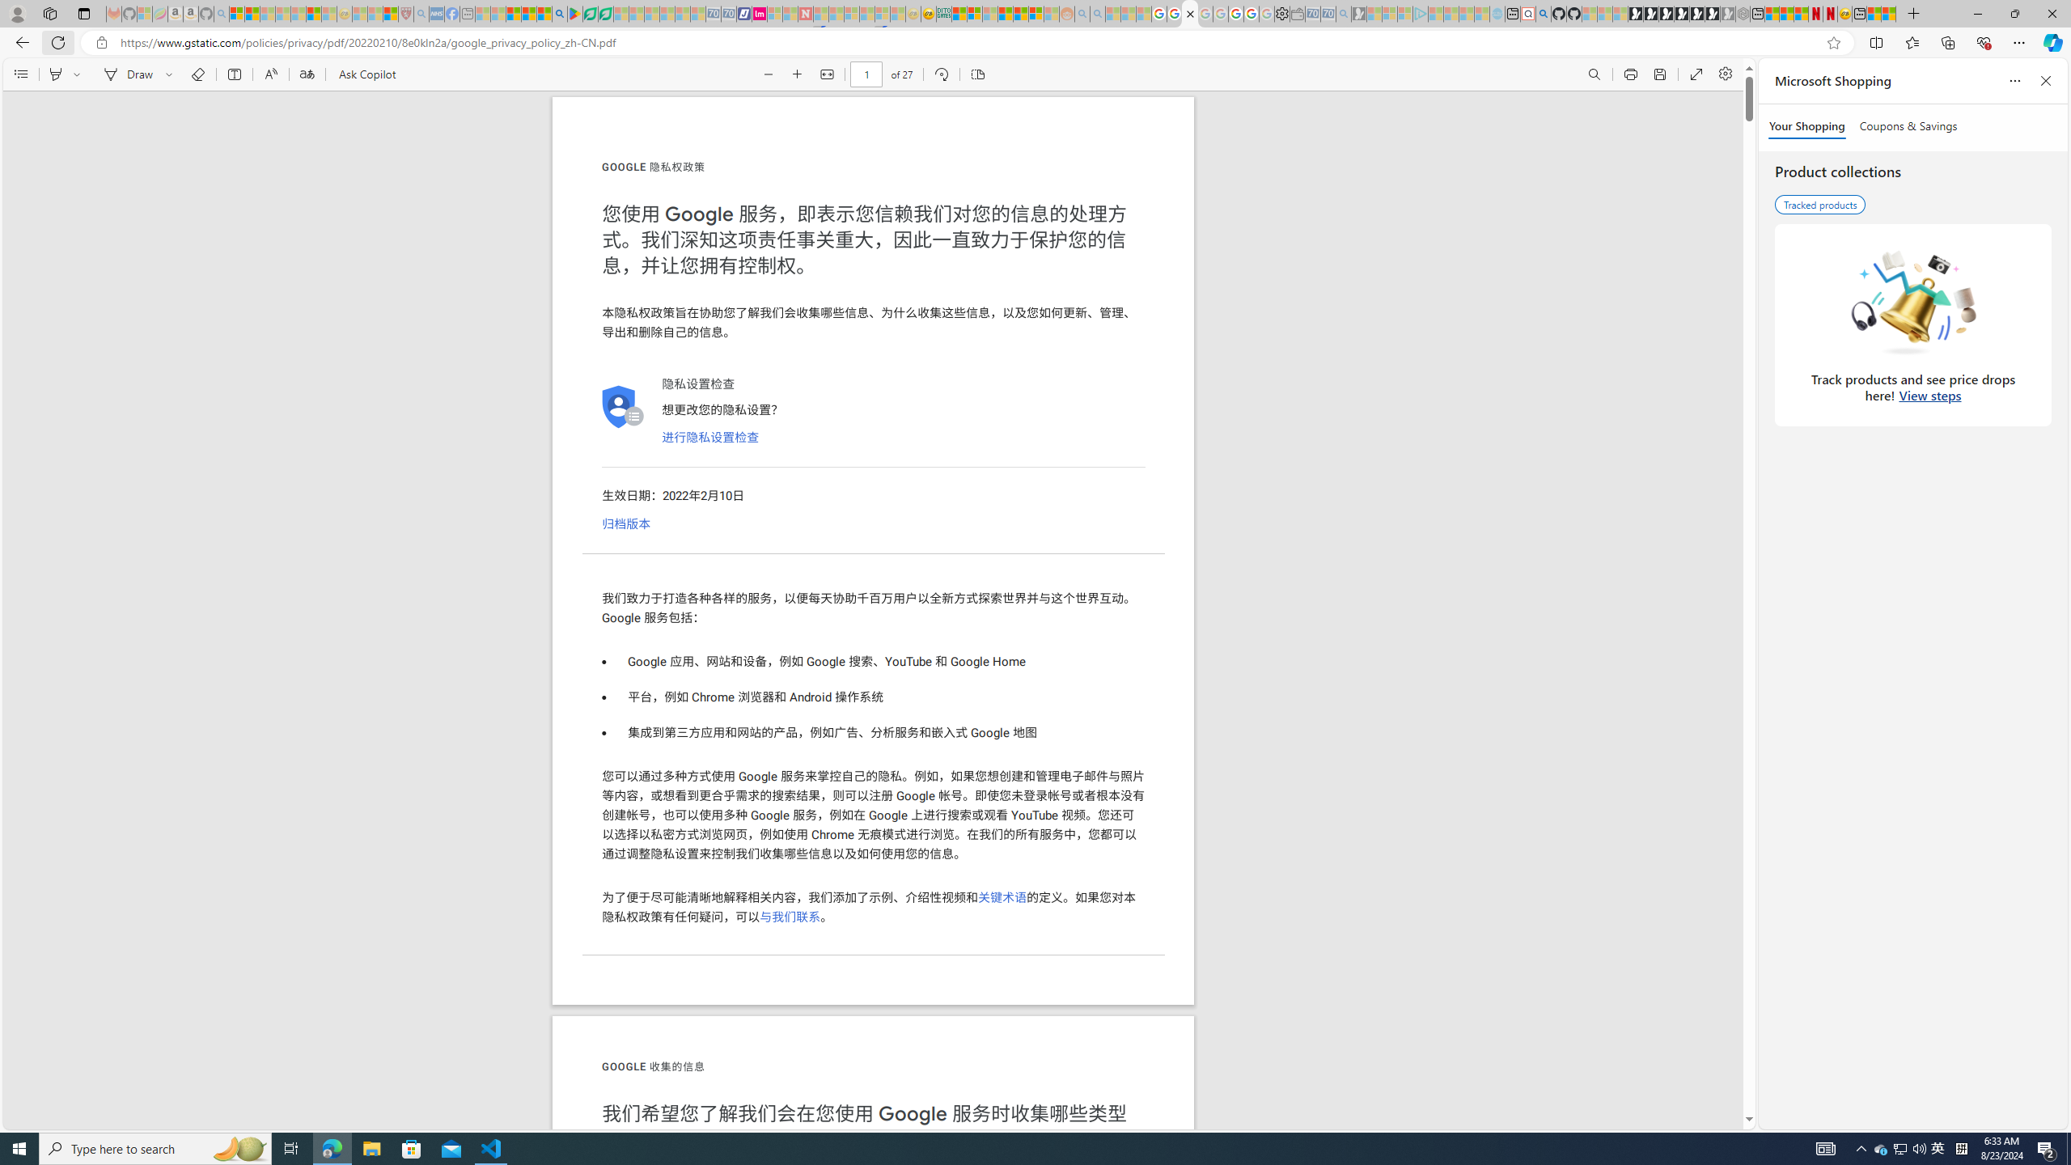 This screenshot has height=1165, width=2071. I want to click on Page number, so click(867, 74).